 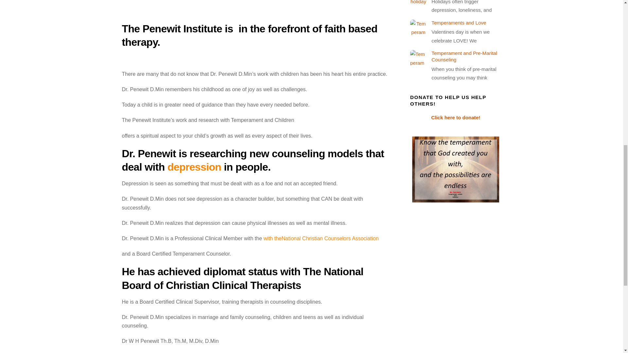 What do you see at coordinates (455, 23) in the screenshot?
I see `Temperaments and Love` at bounding box center [455, 23].